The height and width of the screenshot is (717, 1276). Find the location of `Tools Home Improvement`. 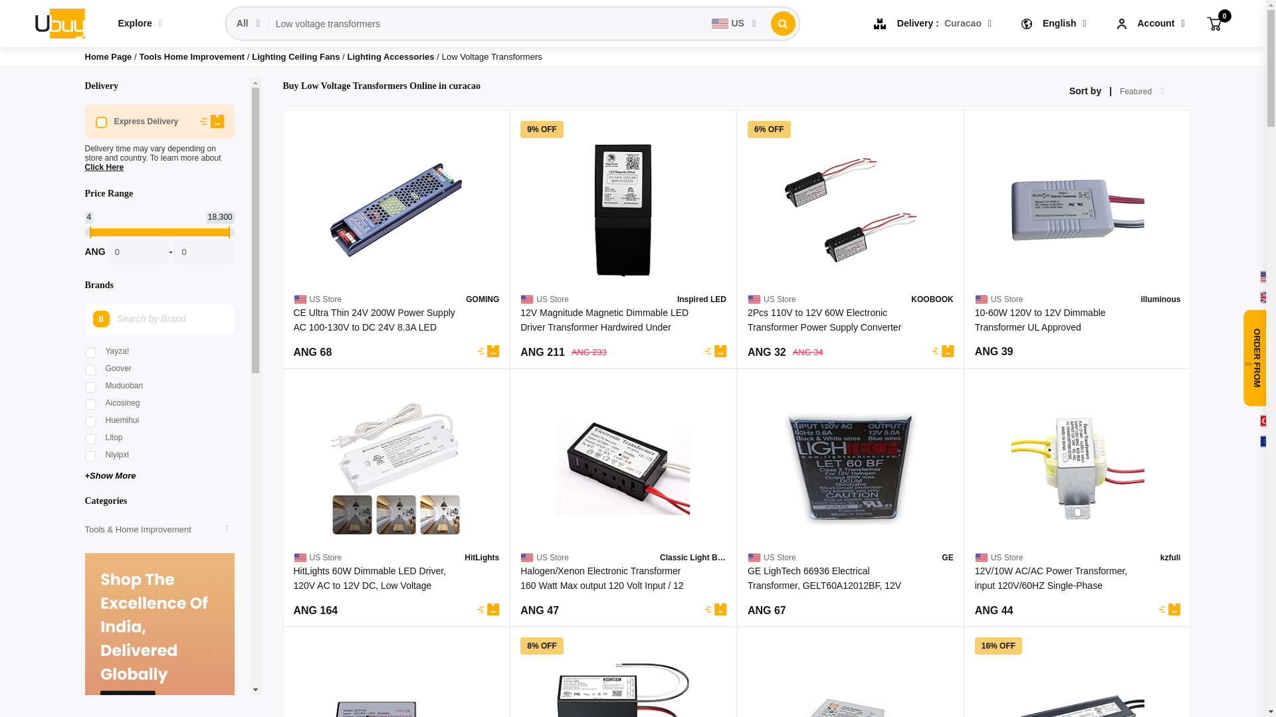

Tools Home Improvement is located at coordinates (193, 56).